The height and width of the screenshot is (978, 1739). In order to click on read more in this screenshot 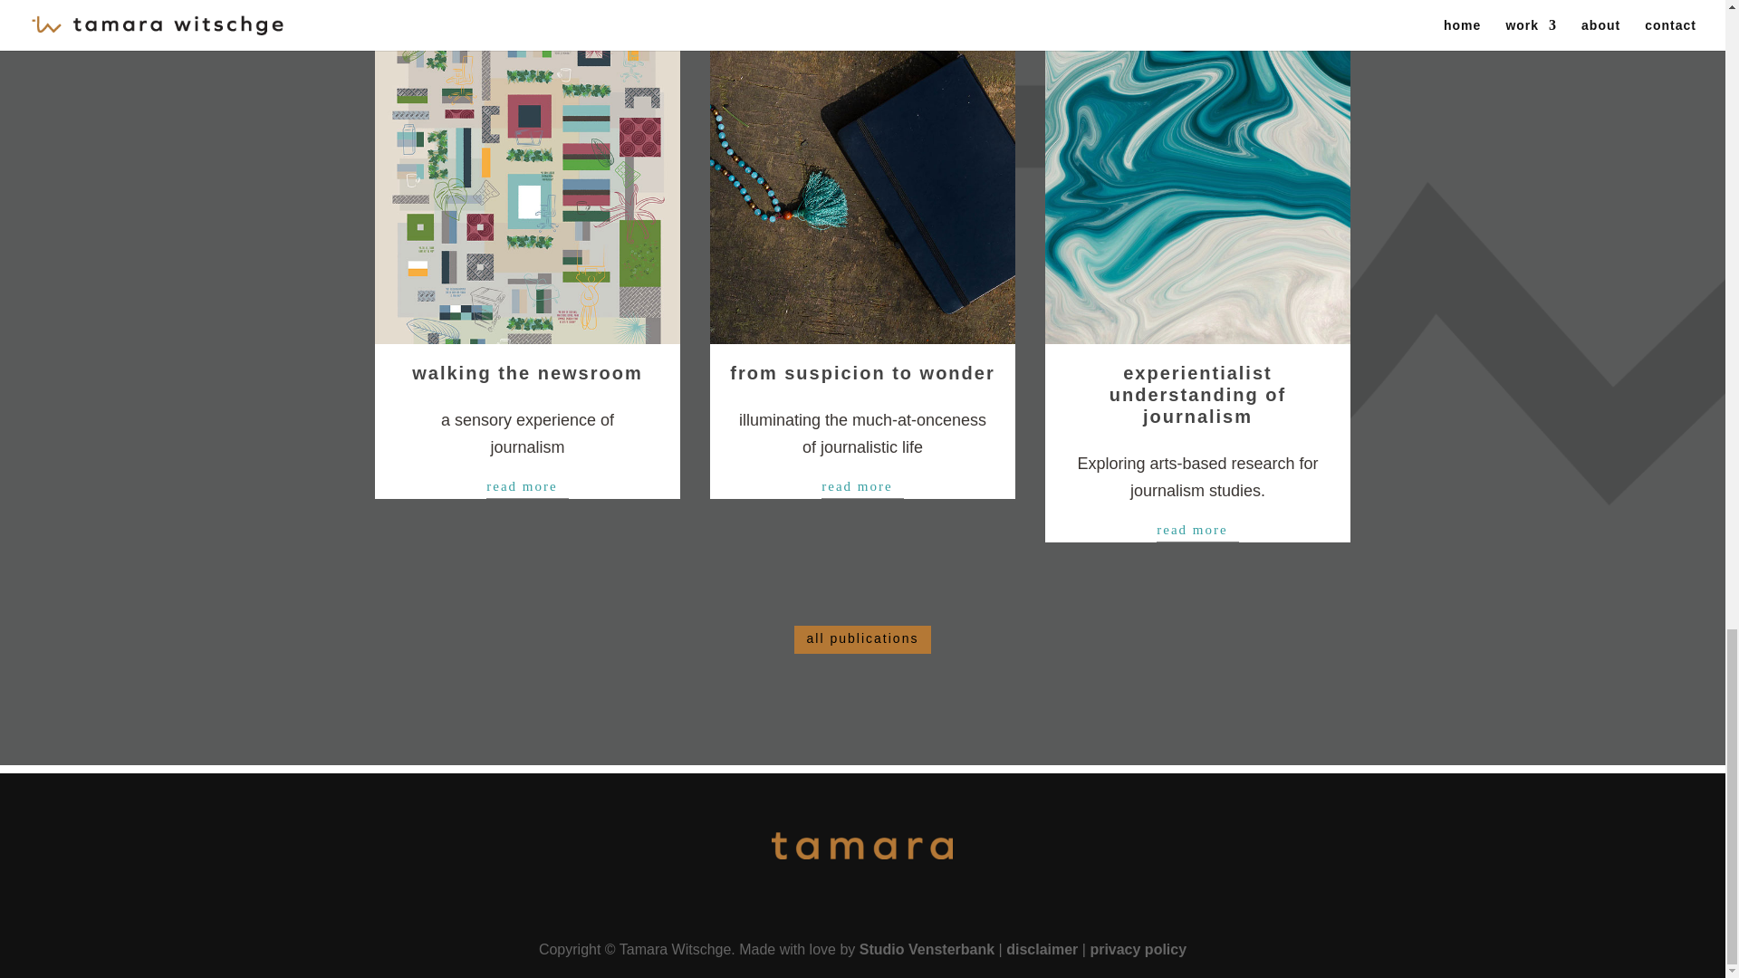, I will do `click(527, 486)`.